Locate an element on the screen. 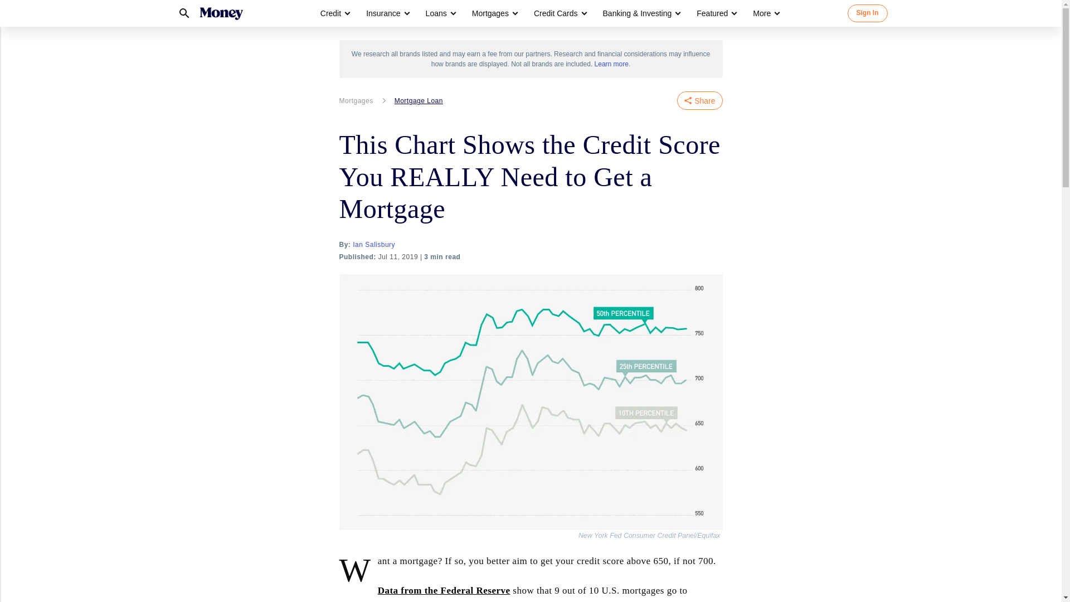 This screenshot has width=1070, height=602. Insurance is located at coordinates (387, 13).